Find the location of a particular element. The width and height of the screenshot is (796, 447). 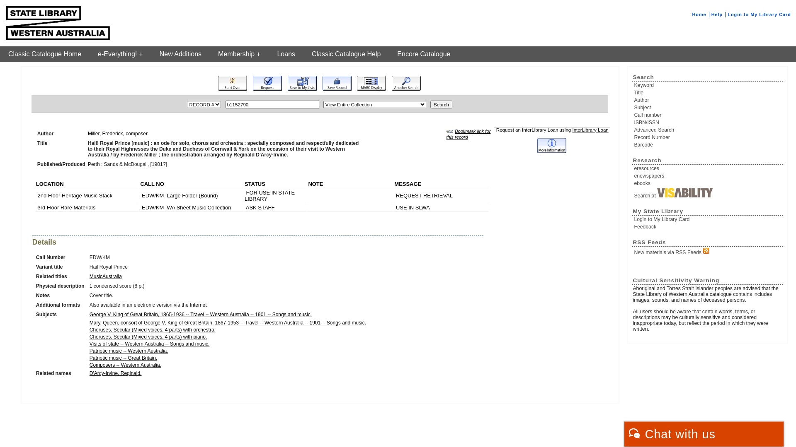

eresources is located at coordinates (708, 168).